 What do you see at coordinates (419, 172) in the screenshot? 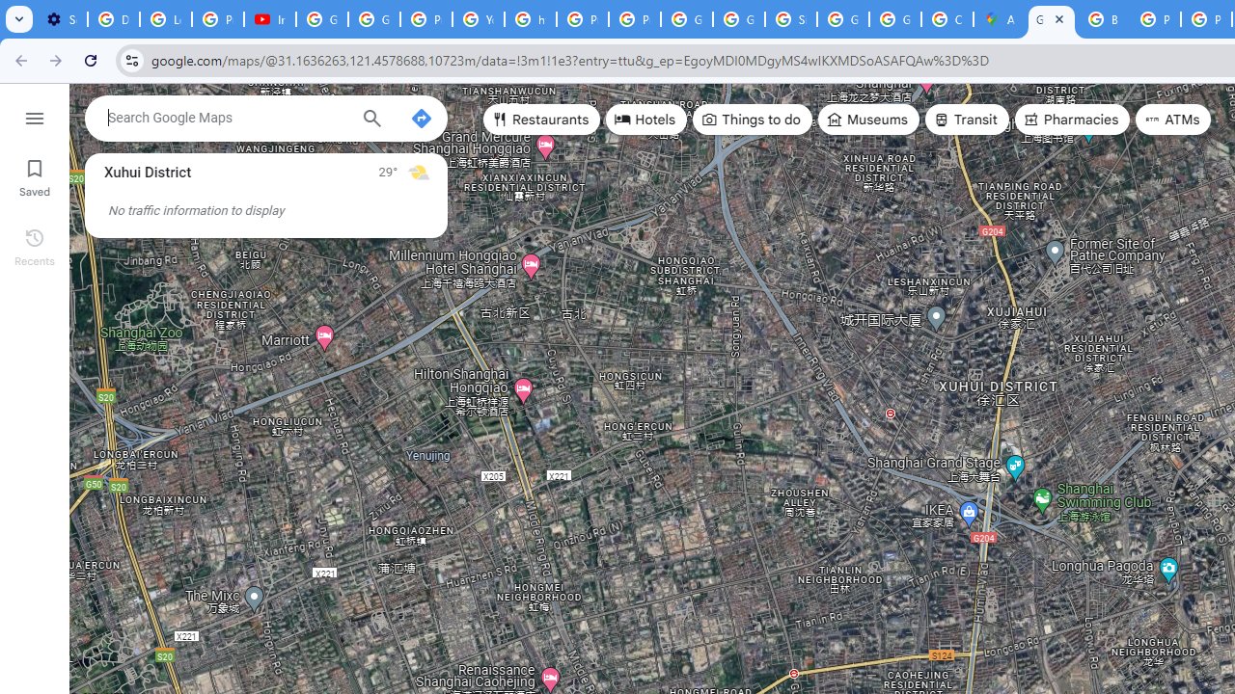
I see `Partly cloudy` at bounding box center [419, 172].